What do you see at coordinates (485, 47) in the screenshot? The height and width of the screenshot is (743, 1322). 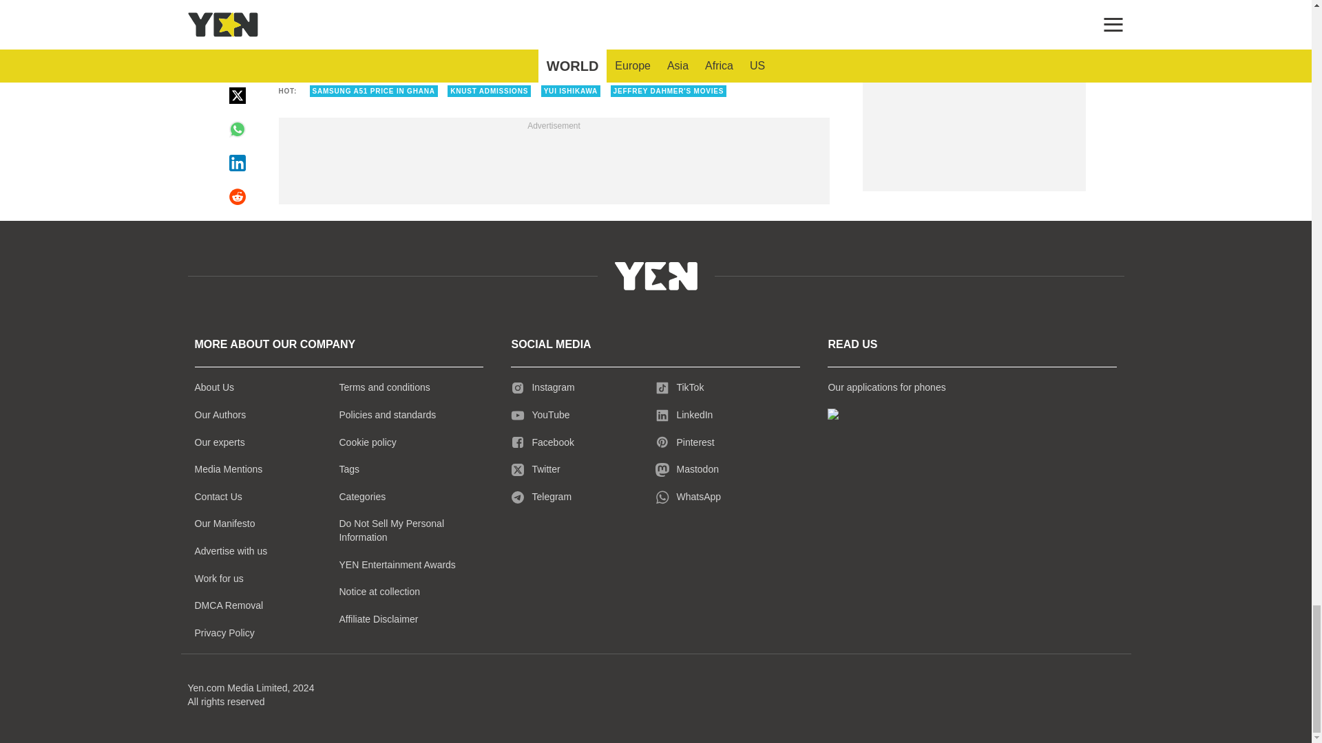 I see `Author page` at bounding box center [485, 47].